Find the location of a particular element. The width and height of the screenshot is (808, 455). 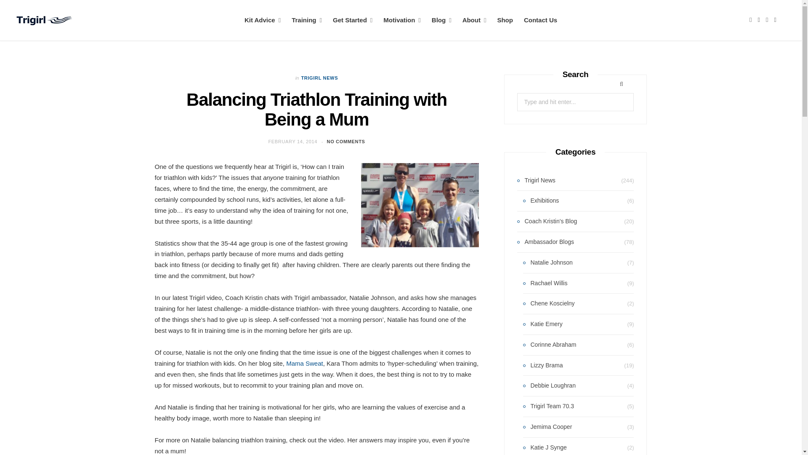

Triathlon Tips for Beginners is located at coordinates (353, 20).